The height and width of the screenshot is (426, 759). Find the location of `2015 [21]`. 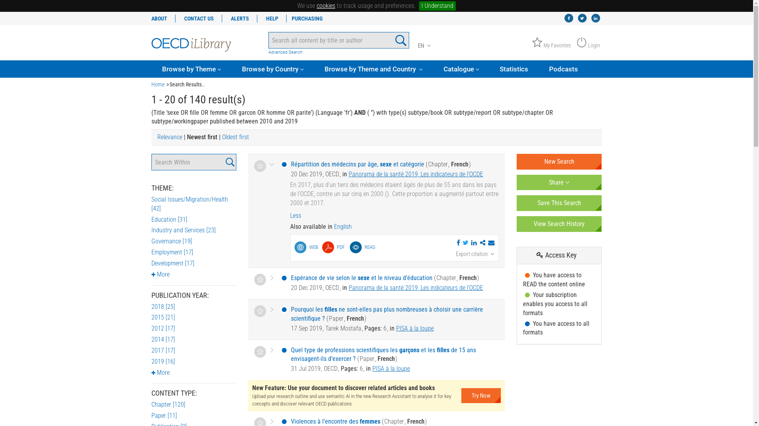

2015 [21] is located at coordinates (163, 317).